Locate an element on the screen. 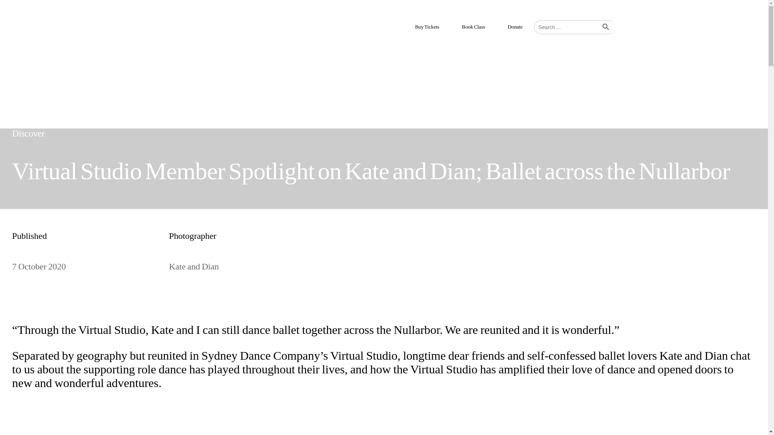 The image size is (774, 435). Book Class is located at coordinates (473, 27).